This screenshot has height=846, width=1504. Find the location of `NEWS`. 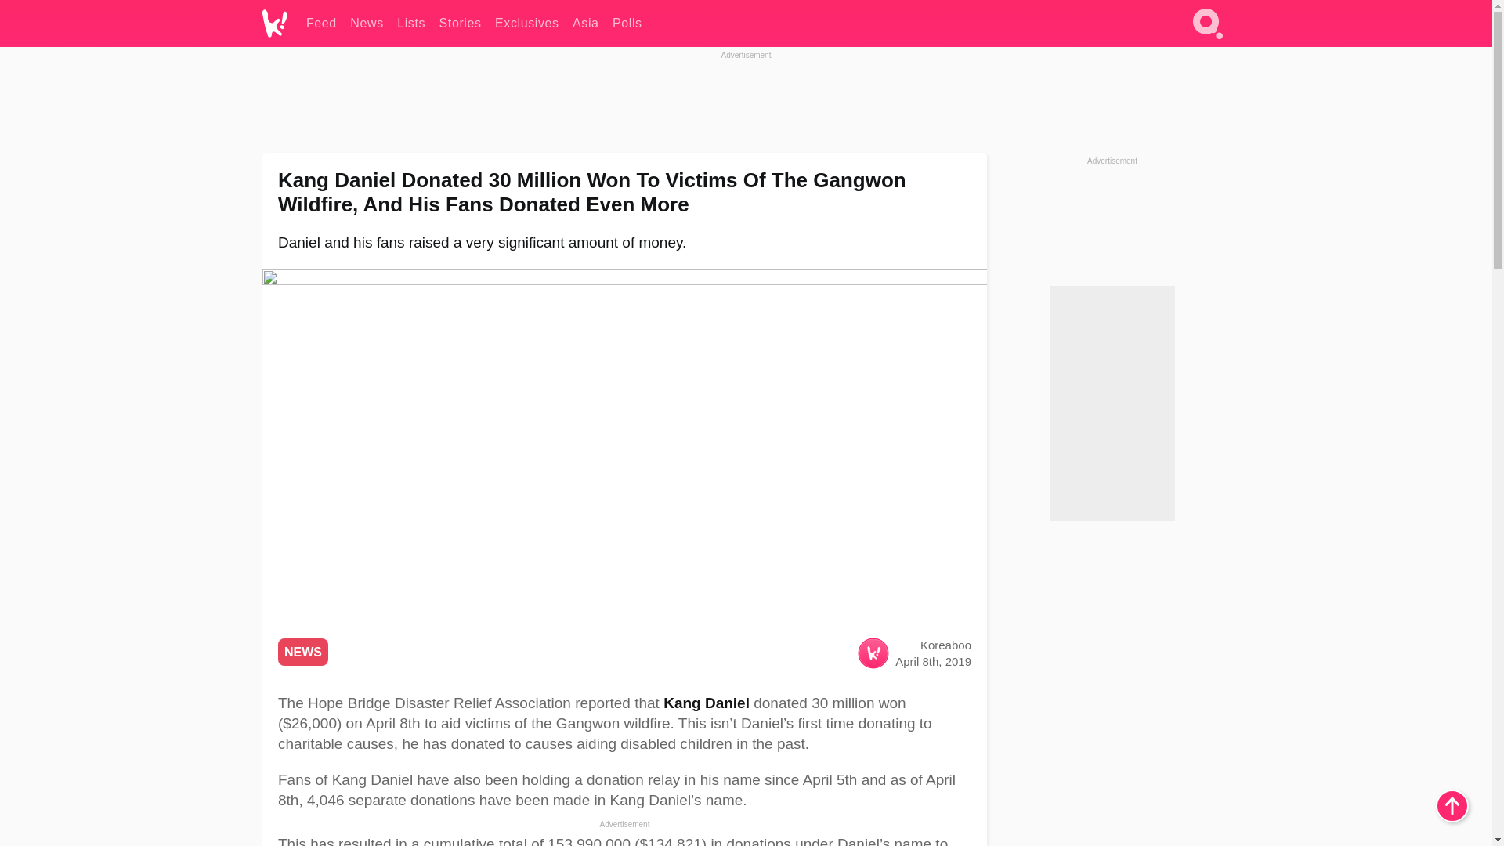

NEWS is located at coordinates (302, 652).